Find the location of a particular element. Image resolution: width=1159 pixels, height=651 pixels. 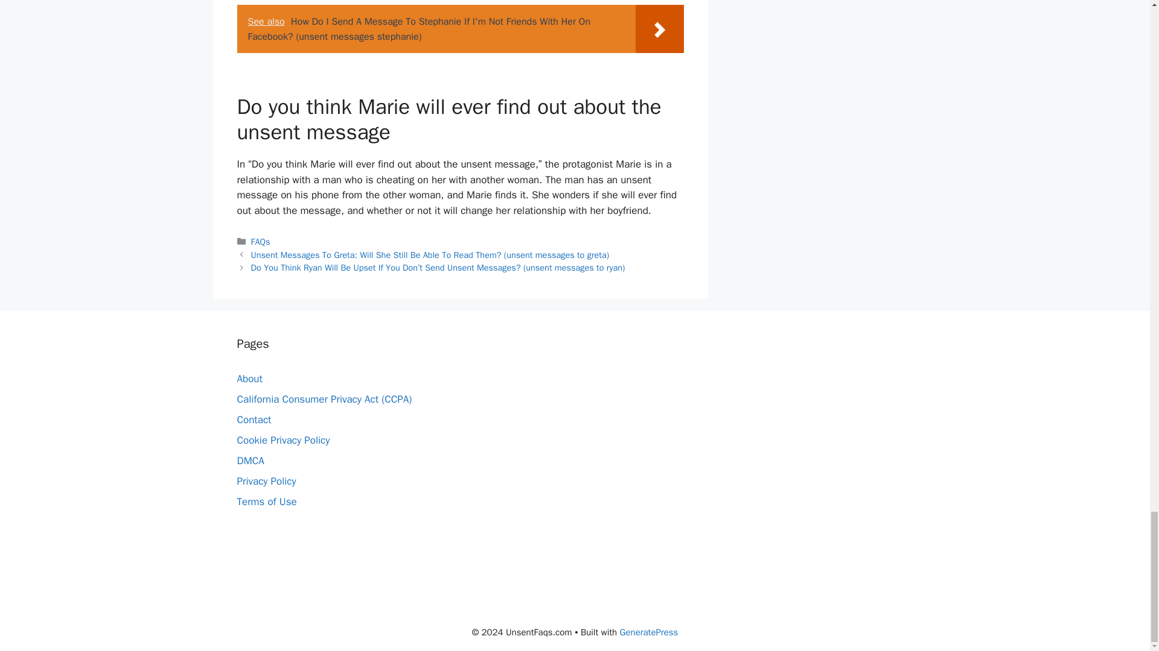

FAQs is located at coordinates (261, 242).